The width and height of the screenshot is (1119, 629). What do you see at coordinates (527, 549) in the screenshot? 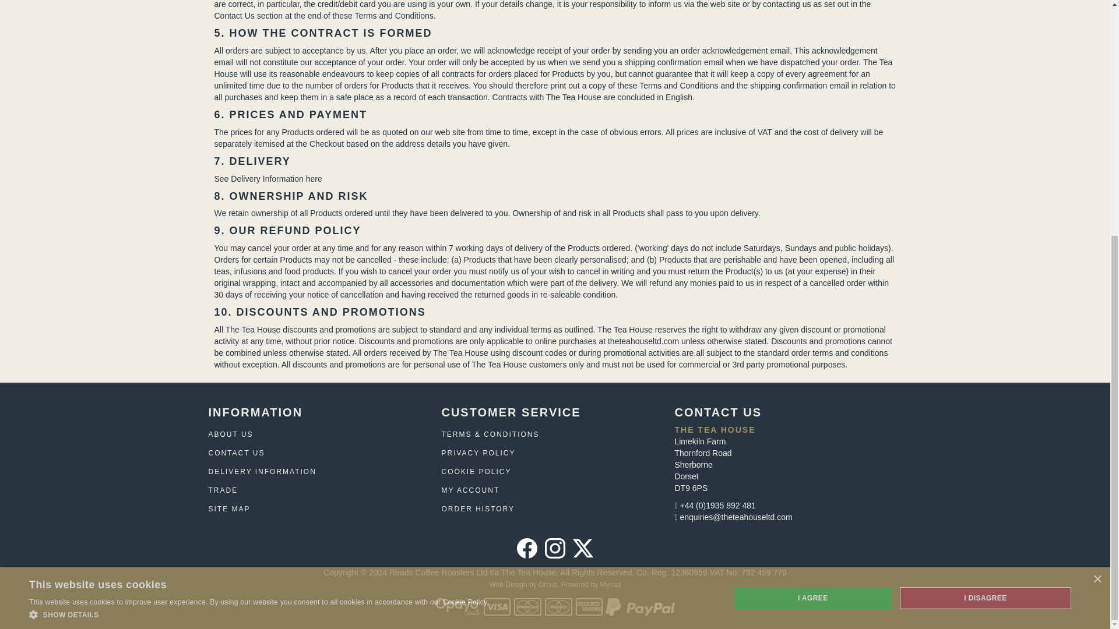
I see `Facebook` at bounding box center [527, 549].